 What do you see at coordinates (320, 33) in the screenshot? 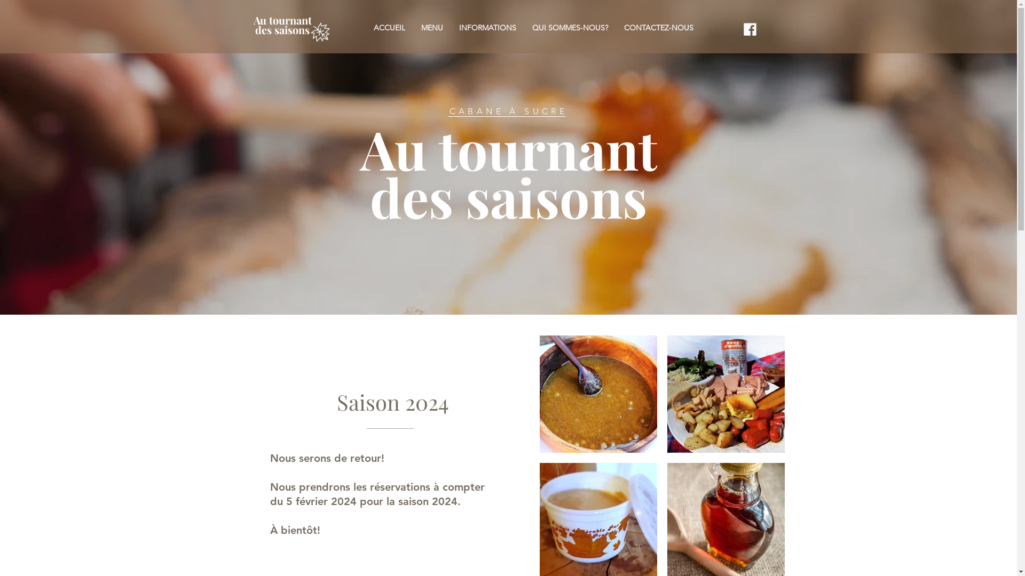
I see `White%20on%20Transparent_edited.png` at bounding box center [320, 33].